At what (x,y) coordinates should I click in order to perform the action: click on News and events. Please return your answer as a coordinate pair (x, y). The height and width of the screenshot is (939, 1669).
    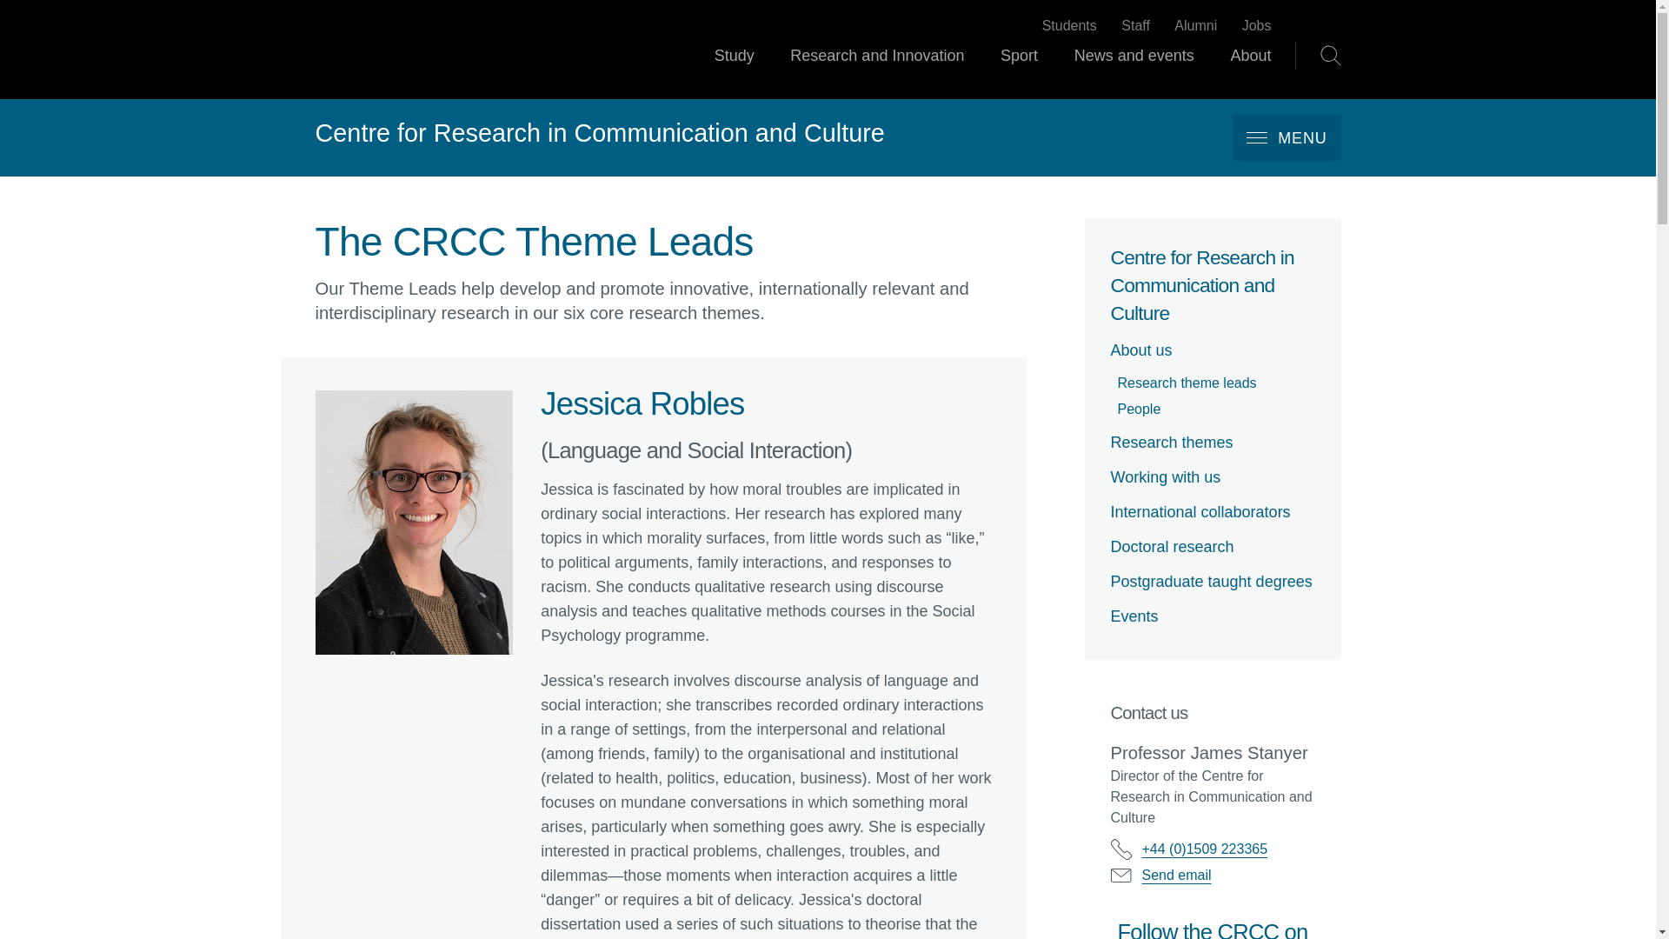
    Looking at the image, I should click on (1134, 71).